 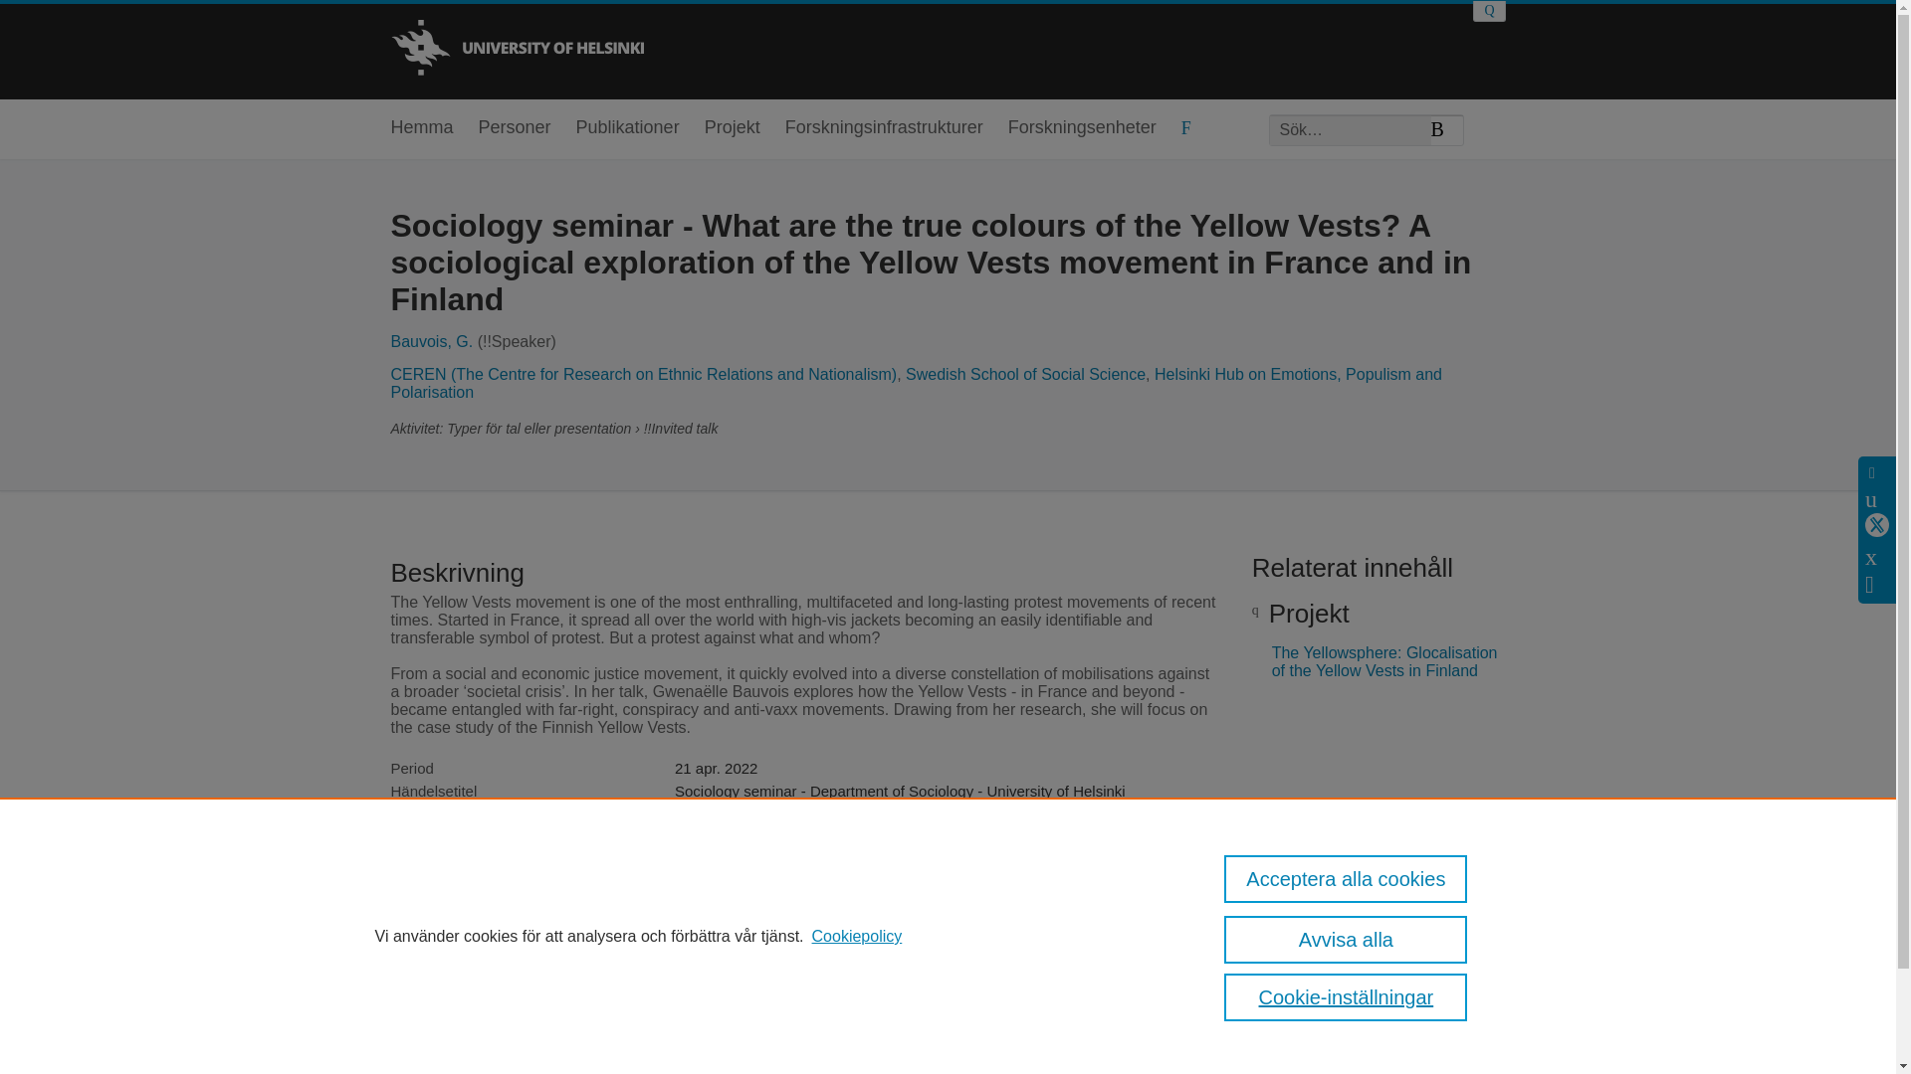 What do you see at coordinates (884, 128) in the screenshot?
I see `Forskningsinfrastrukturer` at bounding box center [884, 128].